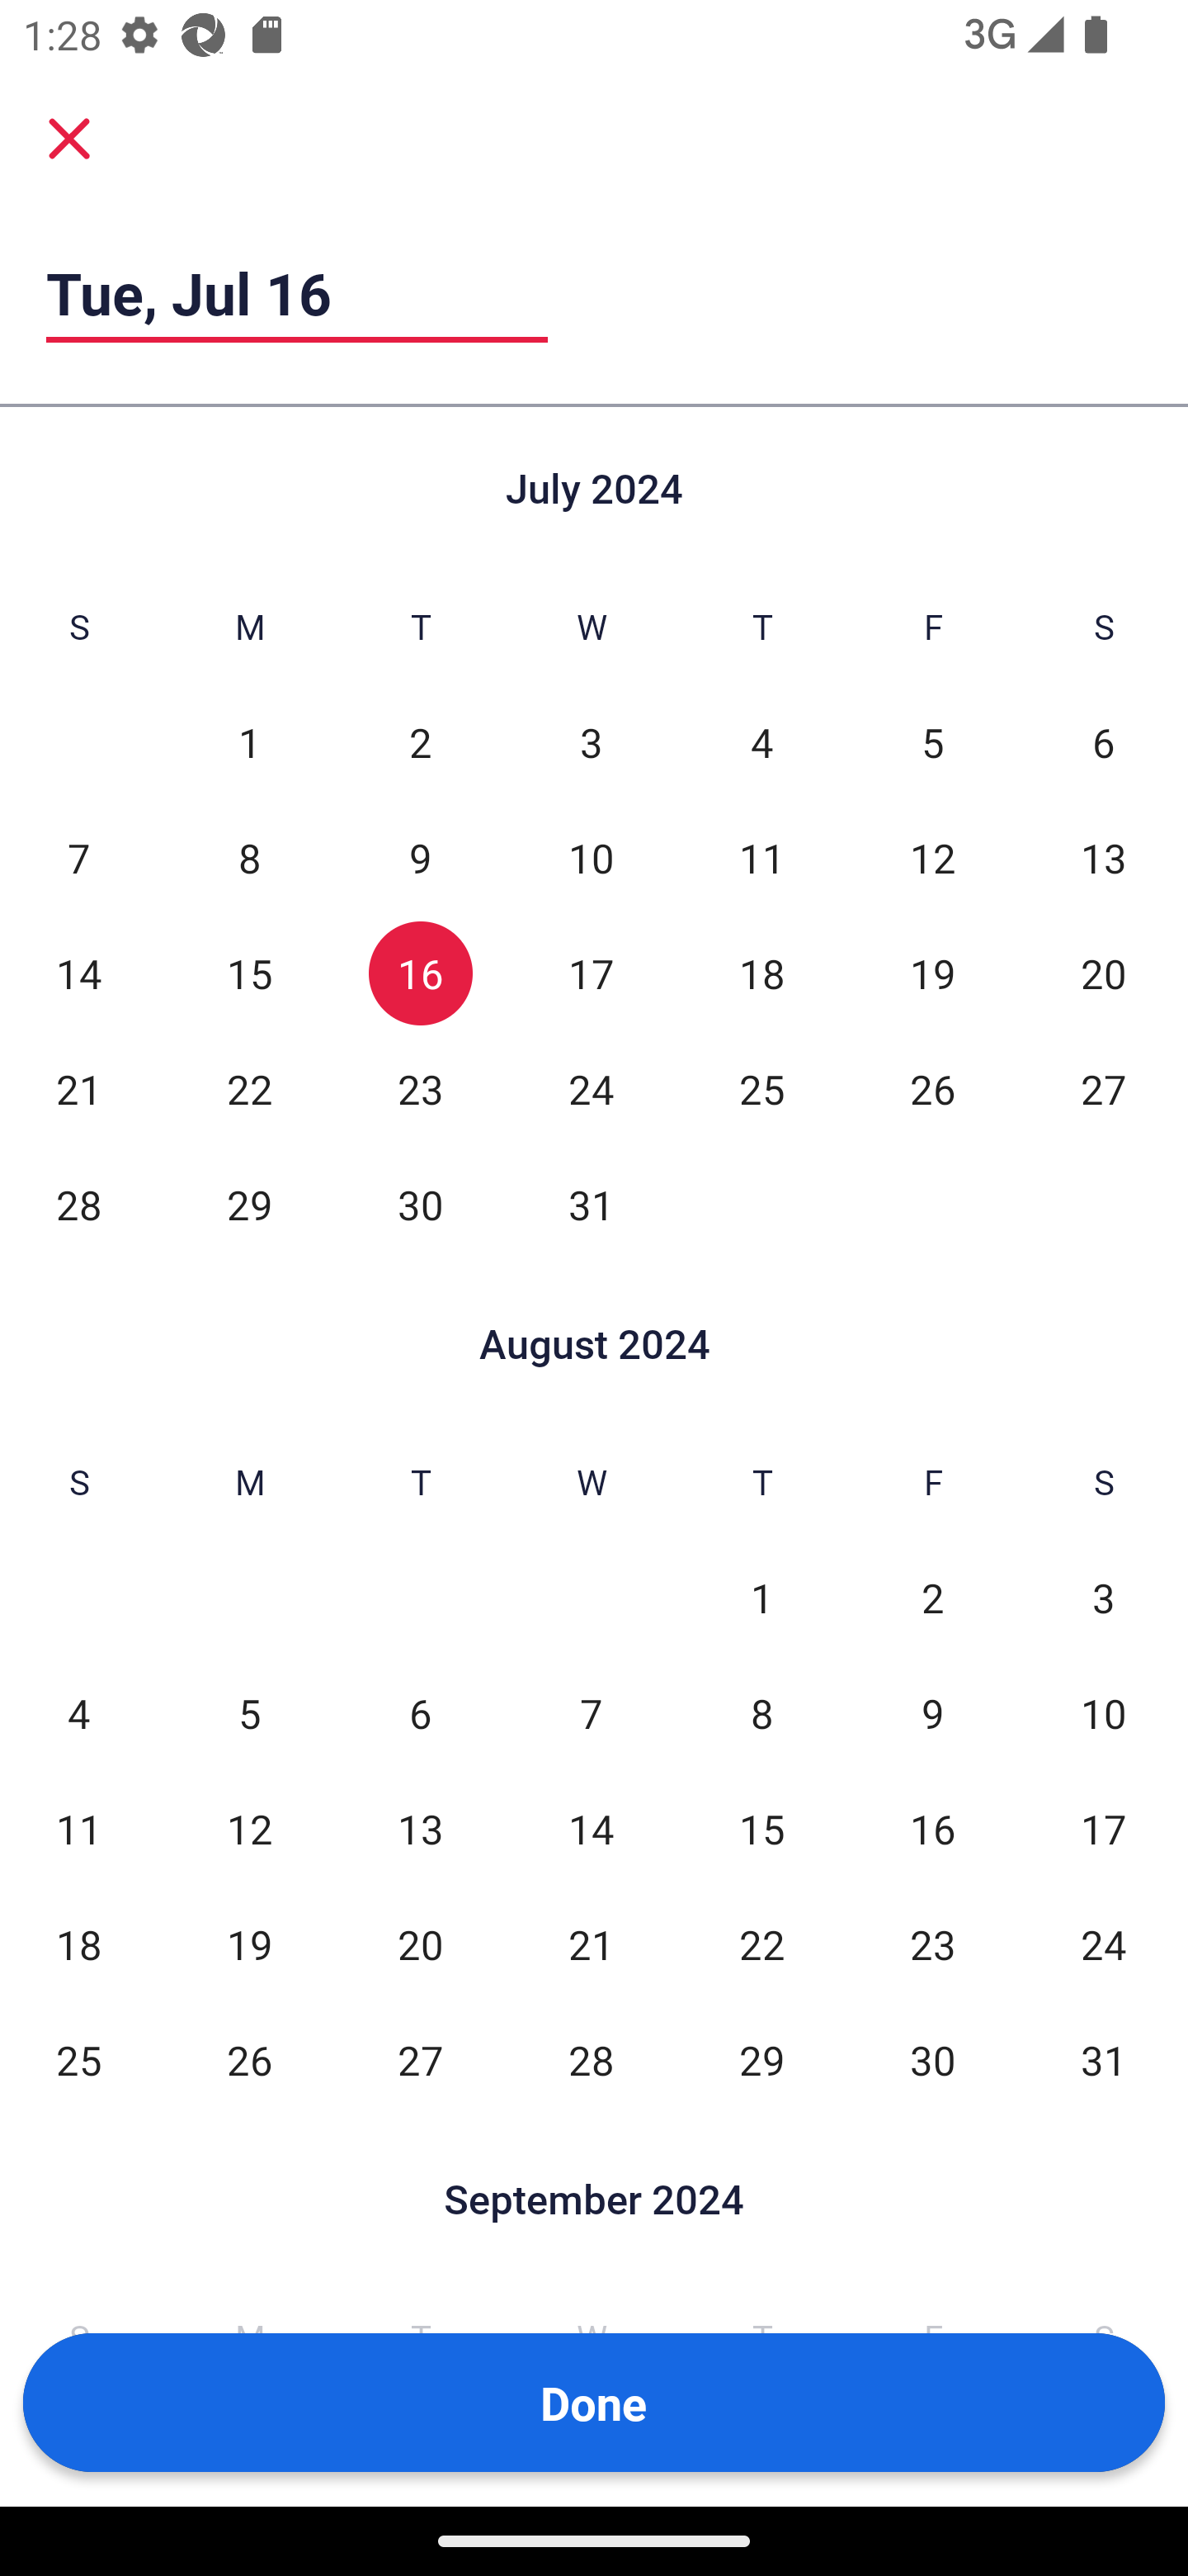  I want to click on 27 Tue, Aug 27, Not Selected, so click(421, 2059).